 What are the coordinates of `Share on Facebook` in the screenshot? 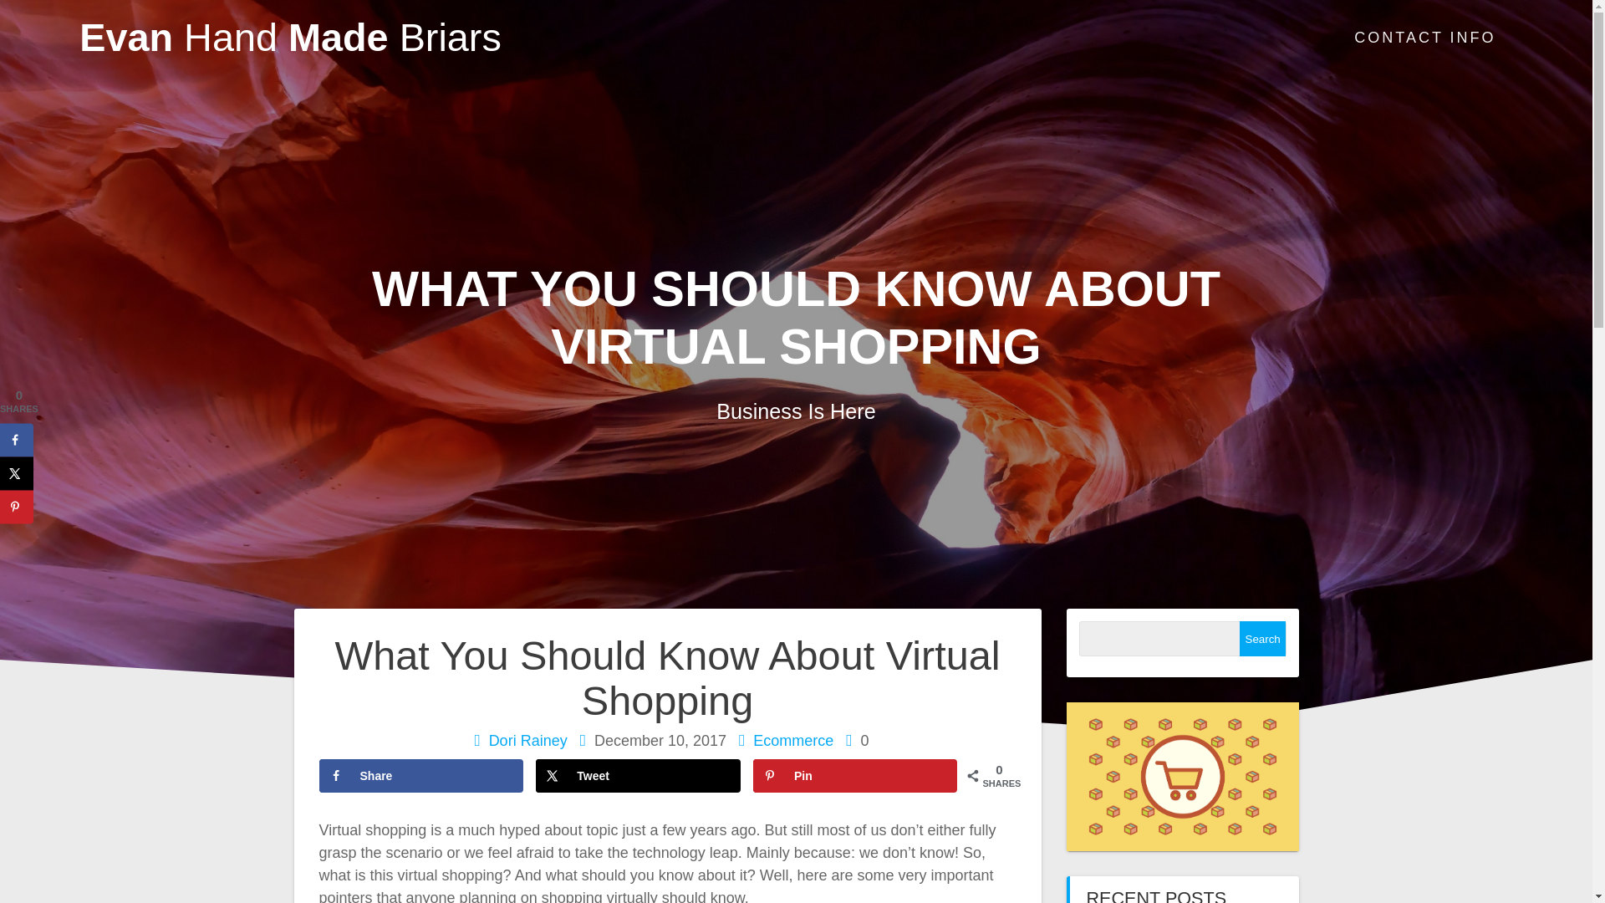 It's located at (421, 776).